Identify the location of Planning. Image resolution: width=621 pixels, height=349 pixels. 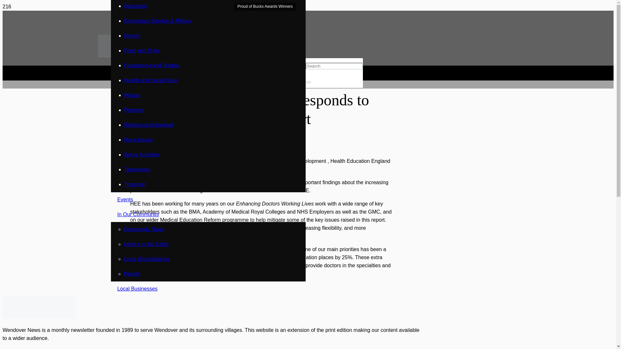
(134, 110).